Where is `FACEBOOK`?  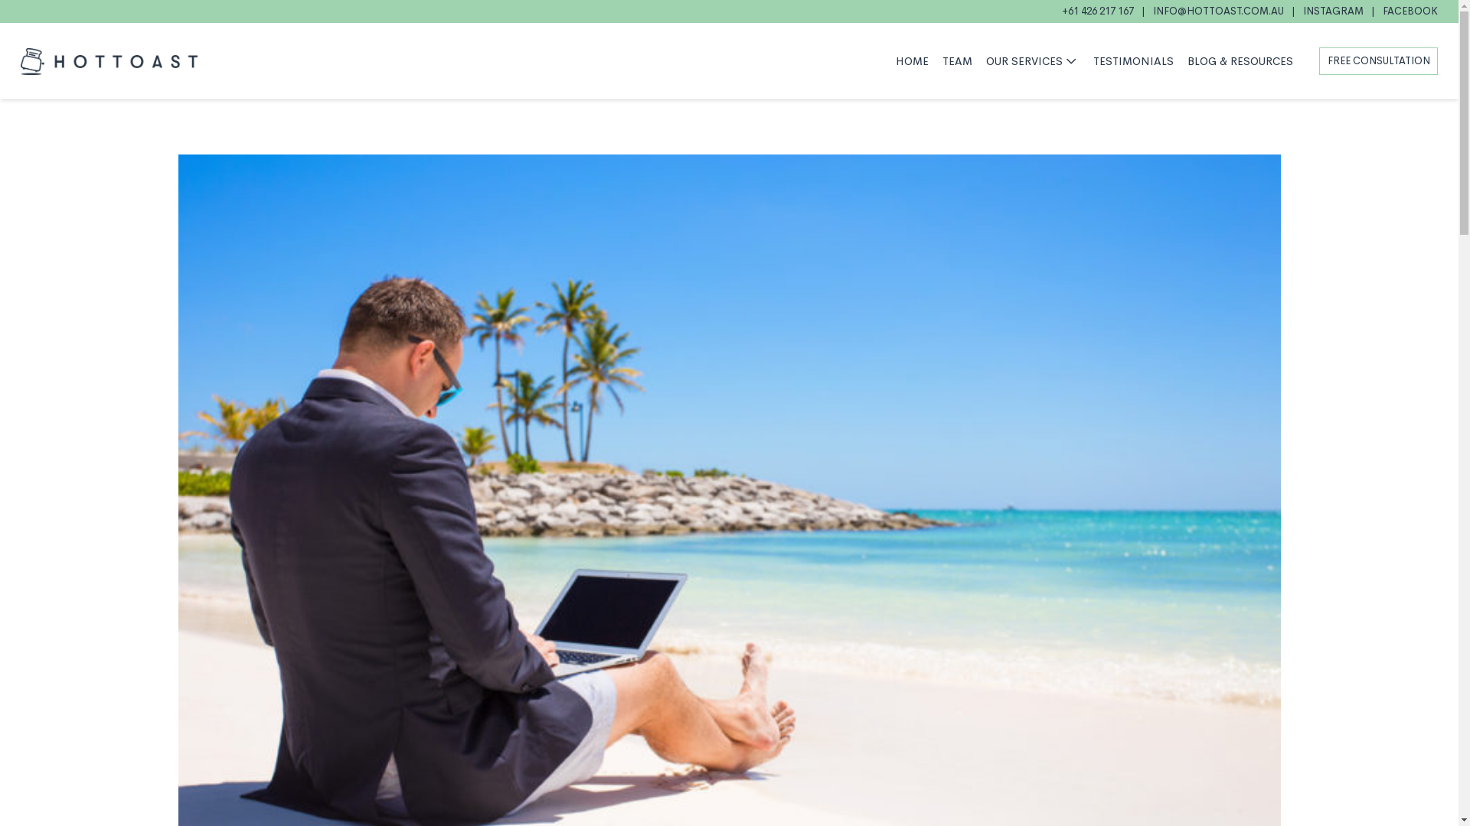 FACEBOOK is located at coordinates (1410, 11).